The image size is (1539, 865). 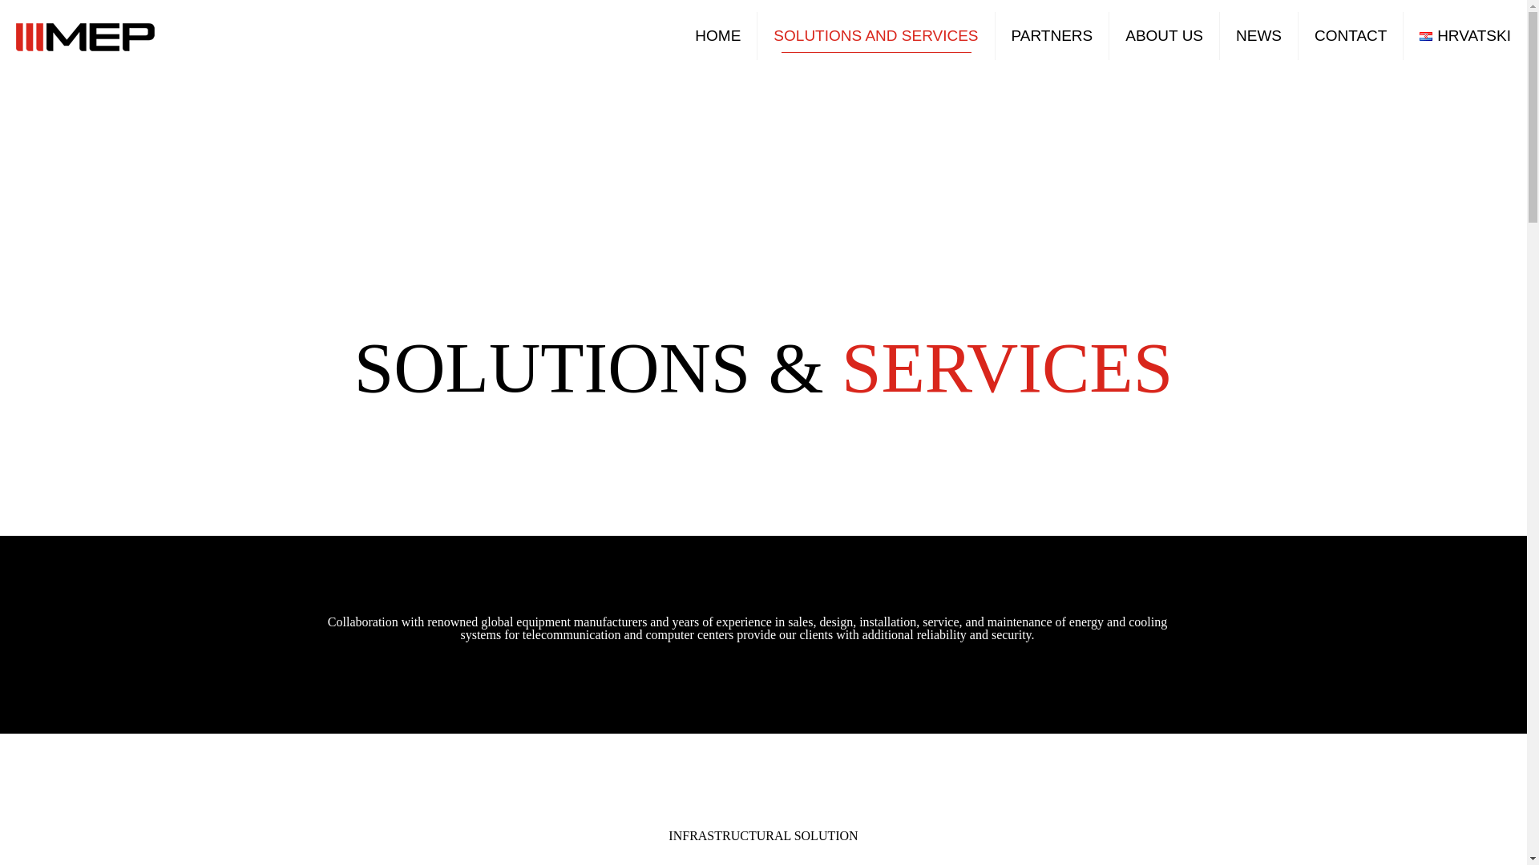 I want to click on SOLUTIONS AND SERVICES, so click(x=875, y=35).